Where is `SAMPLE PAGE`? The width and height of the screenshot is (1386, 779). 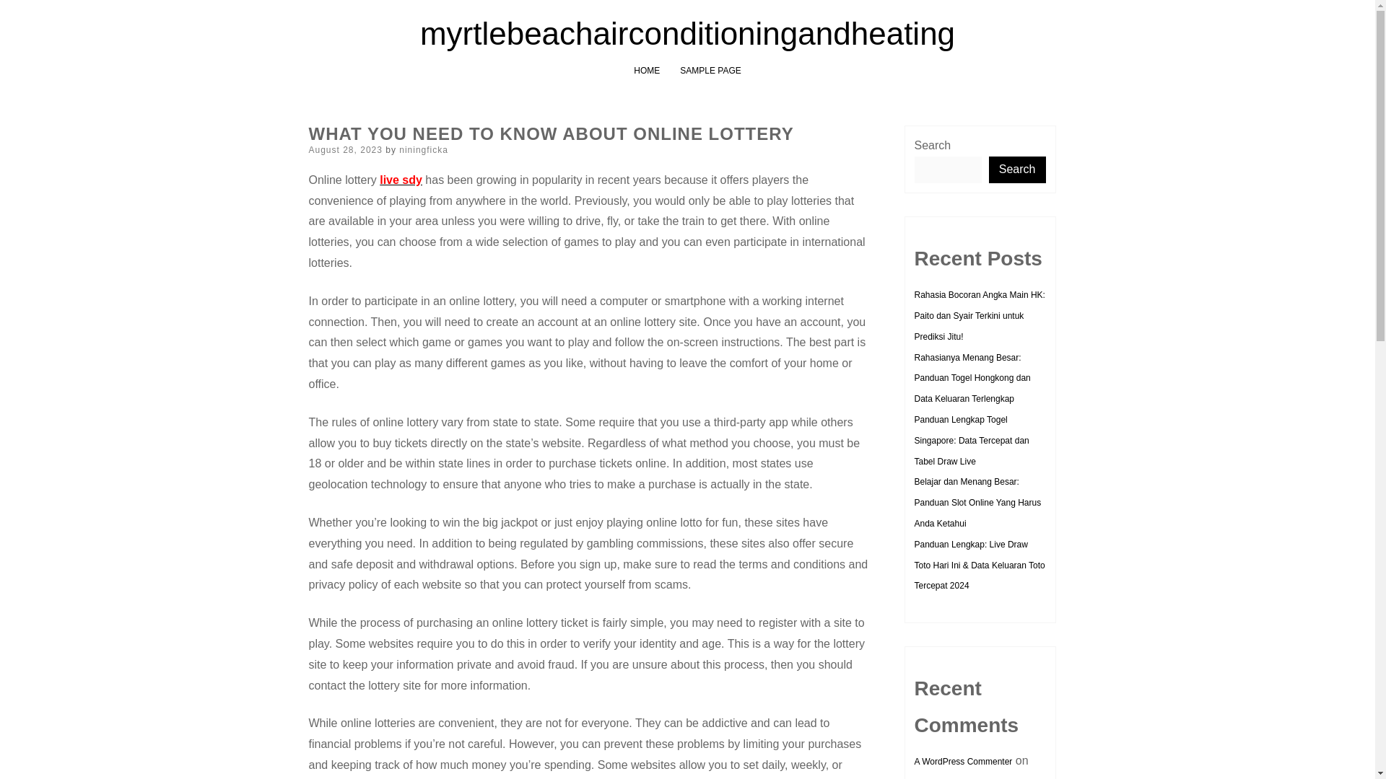 SAMPLE PAGE is located at coordinates (710, 70).